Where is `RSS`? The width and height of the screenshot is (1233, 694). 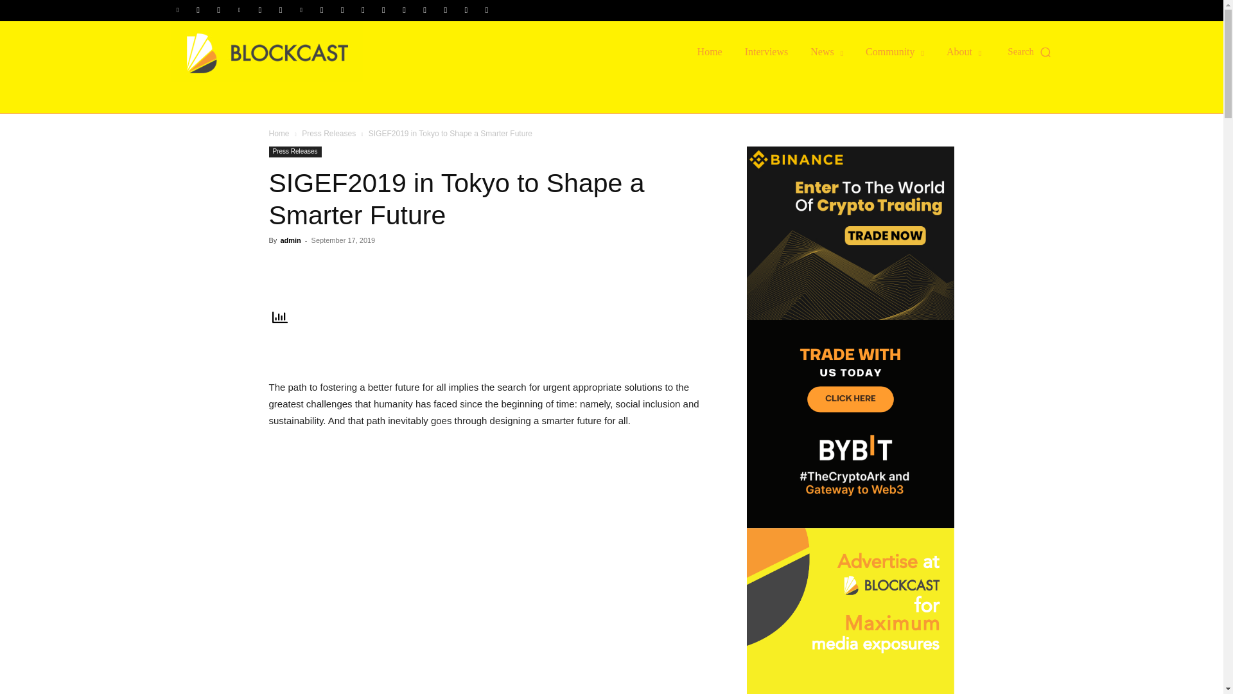 RSS is located at coordinates (342, 10).